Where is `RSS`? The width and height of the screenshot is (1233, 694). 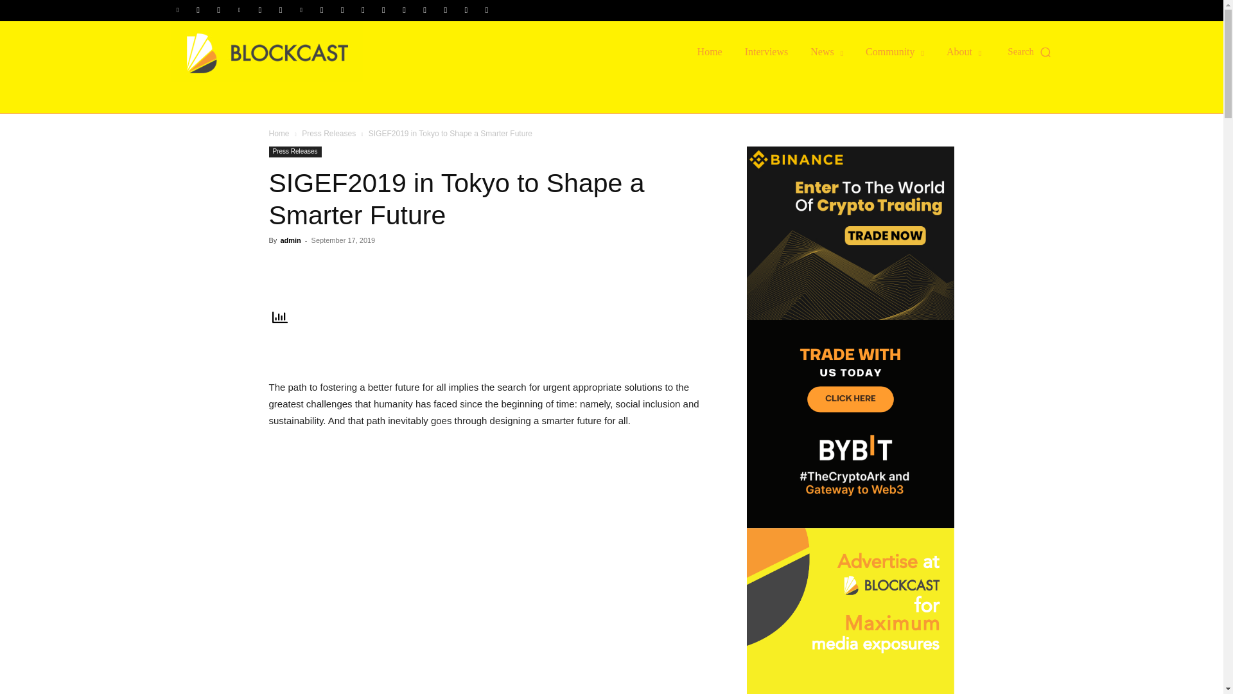 RSS is located at coordinates (342, 10).